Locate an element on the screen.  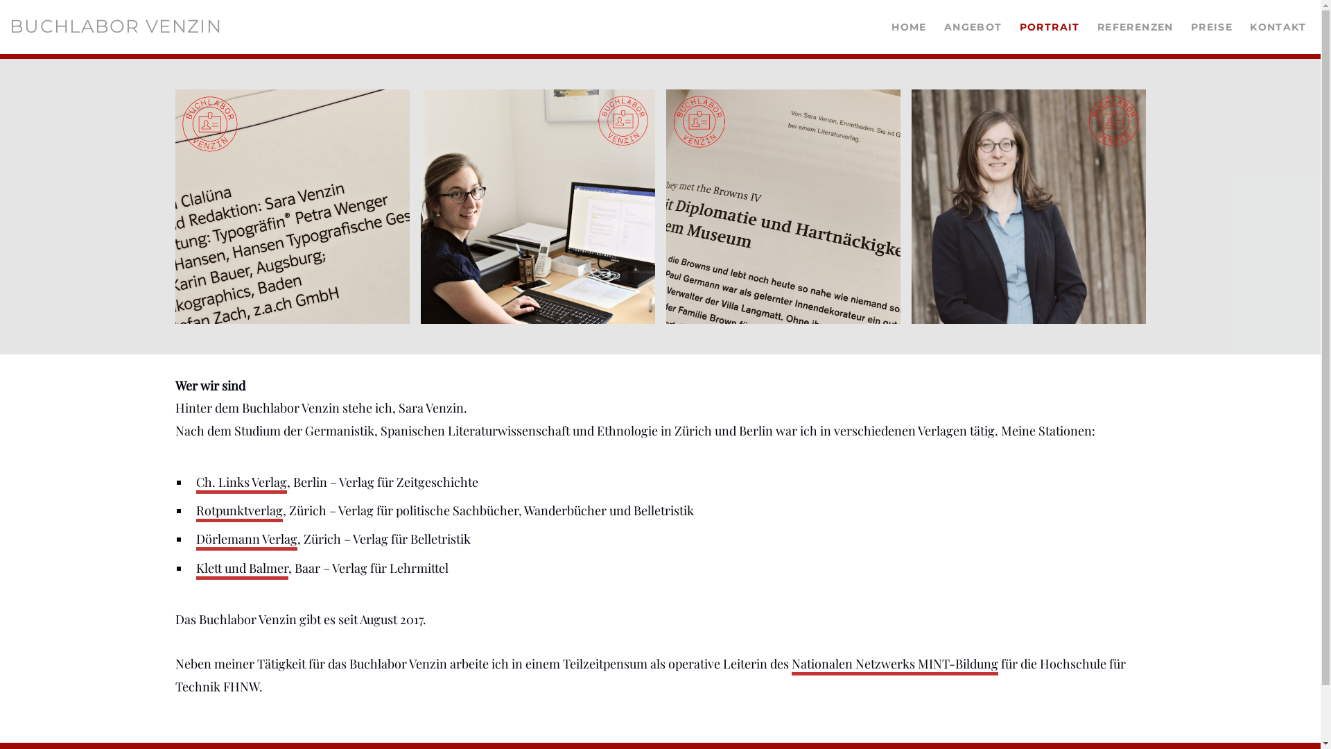
Ch. Links Verlag is located at coordinates (241, 484).